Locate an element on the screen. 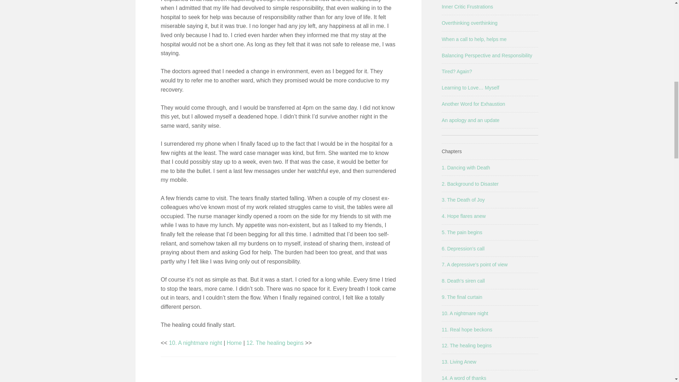 This screenshot has height=382, width=679. Balancing Perspective and Responsibility is located at coordinates (487, 56).